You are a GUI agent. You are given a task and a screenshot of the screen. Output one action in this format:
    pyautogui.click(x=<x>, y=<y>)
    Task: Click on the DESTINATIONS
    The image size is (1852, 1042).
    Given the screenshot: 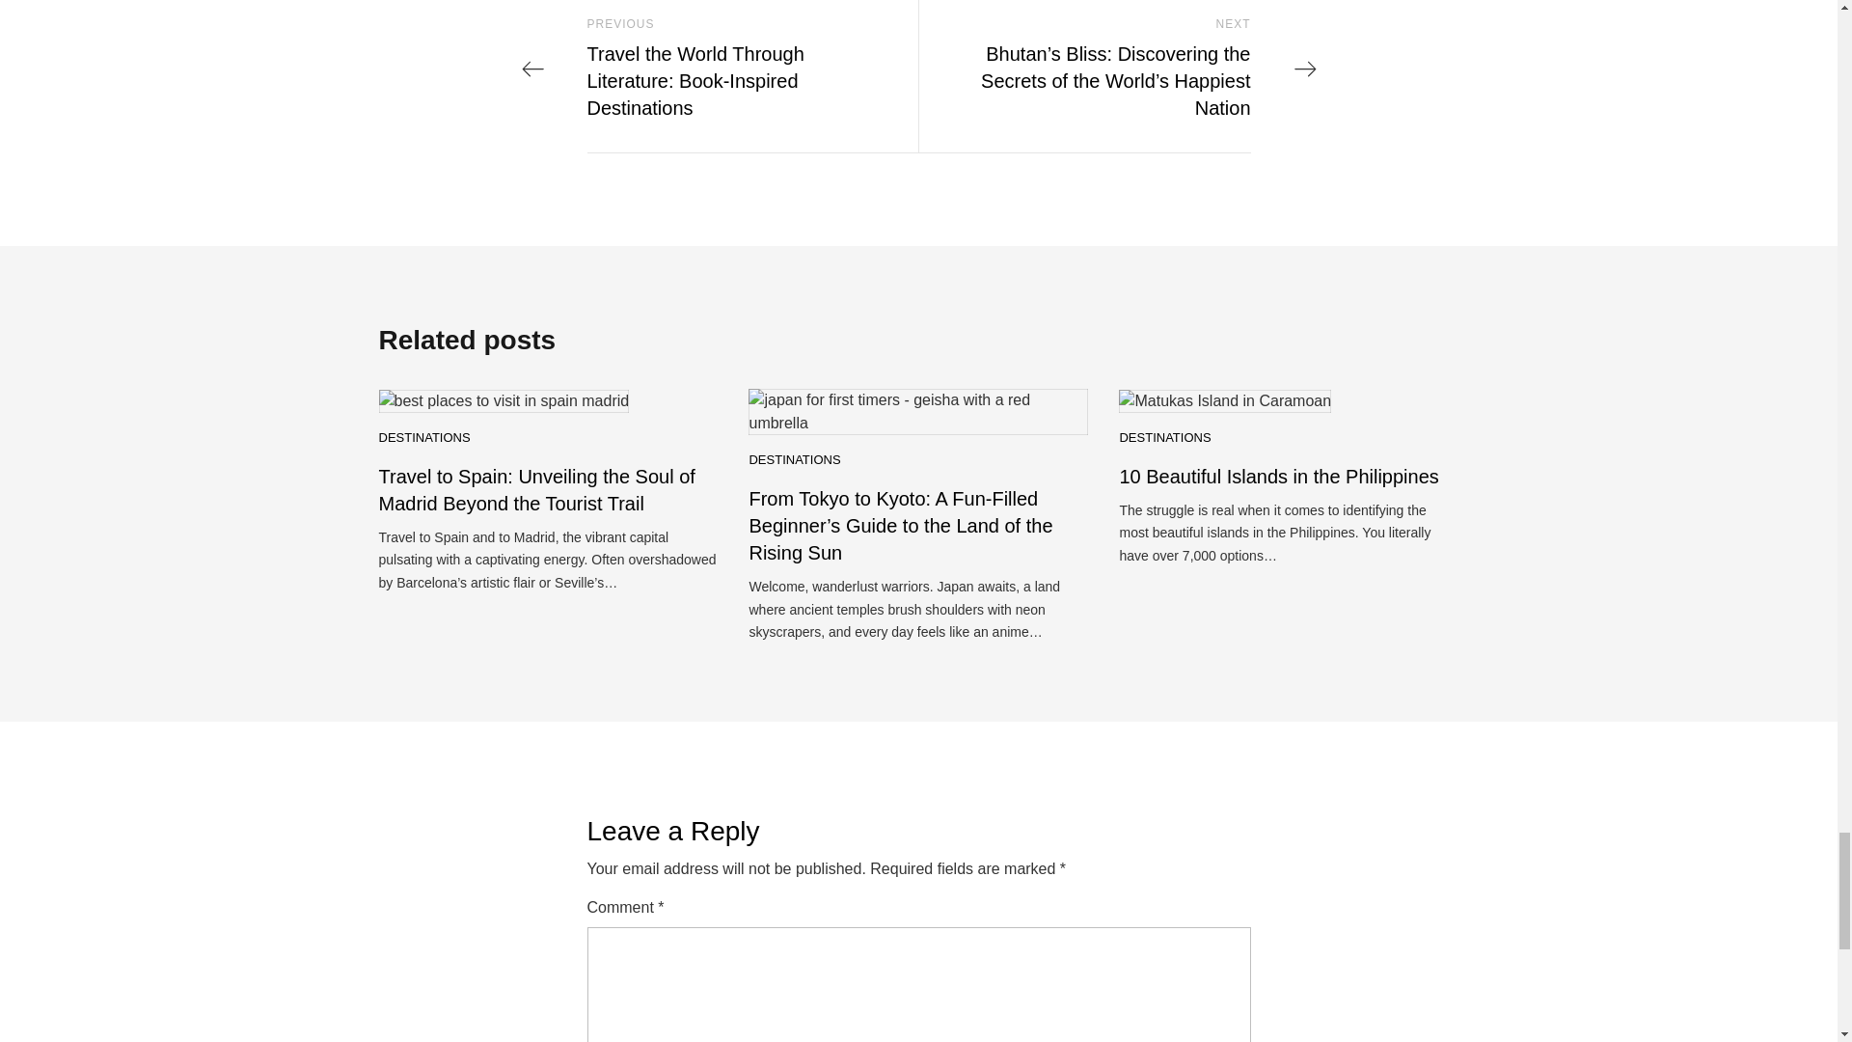 What is the action you would take?
    pyautogui.click(x=1164, y=438)
    